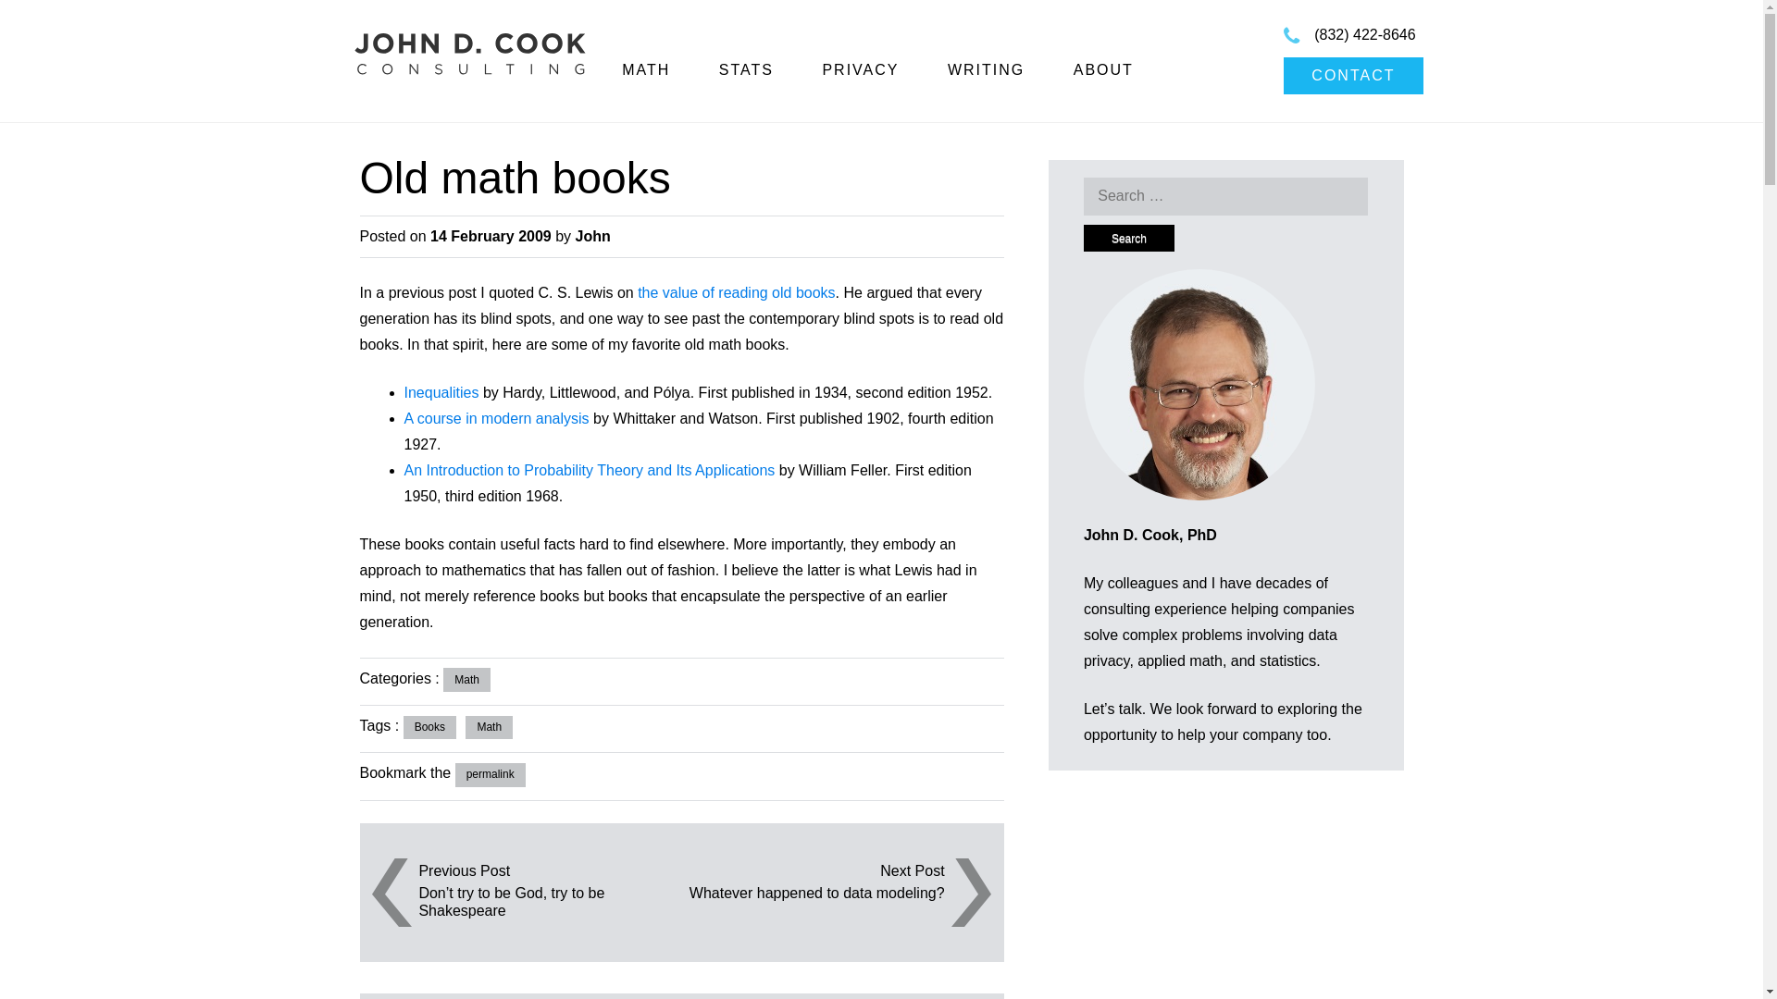 This screenshot has width=1777, height=999. What do you see at coordinates (746, 69) in the screenshot?
I see `STATS` at bounding box center [746, 69].